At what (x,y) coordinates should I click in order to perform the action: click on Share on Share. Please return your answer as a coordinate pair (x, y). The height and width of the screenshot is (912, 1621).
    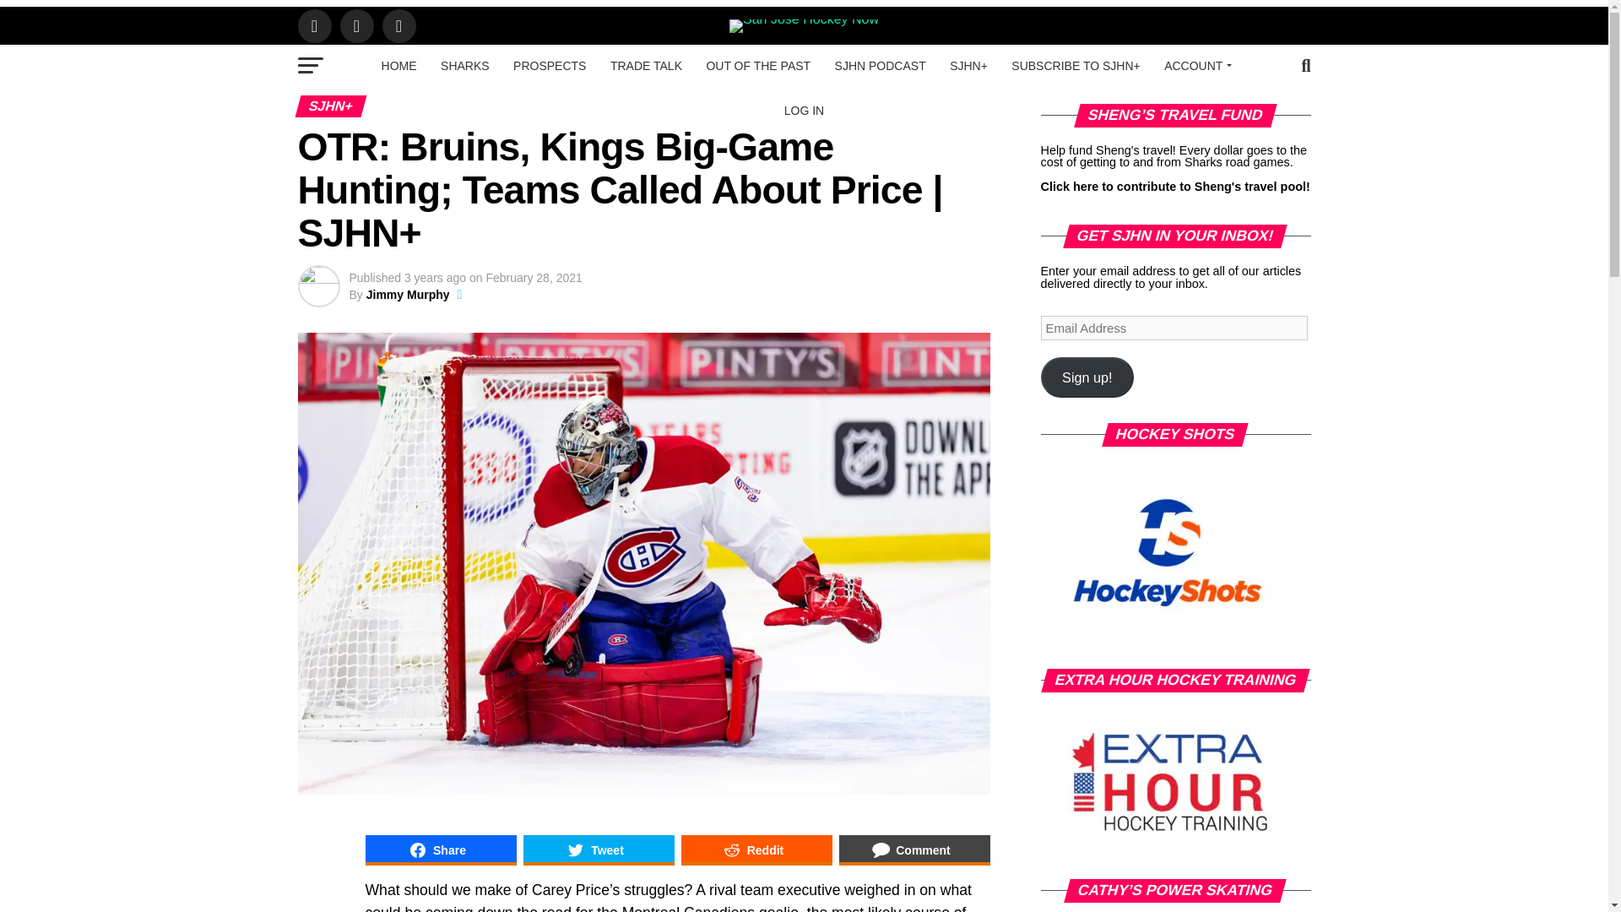
    Looking at the image, I should click on (440, 850).